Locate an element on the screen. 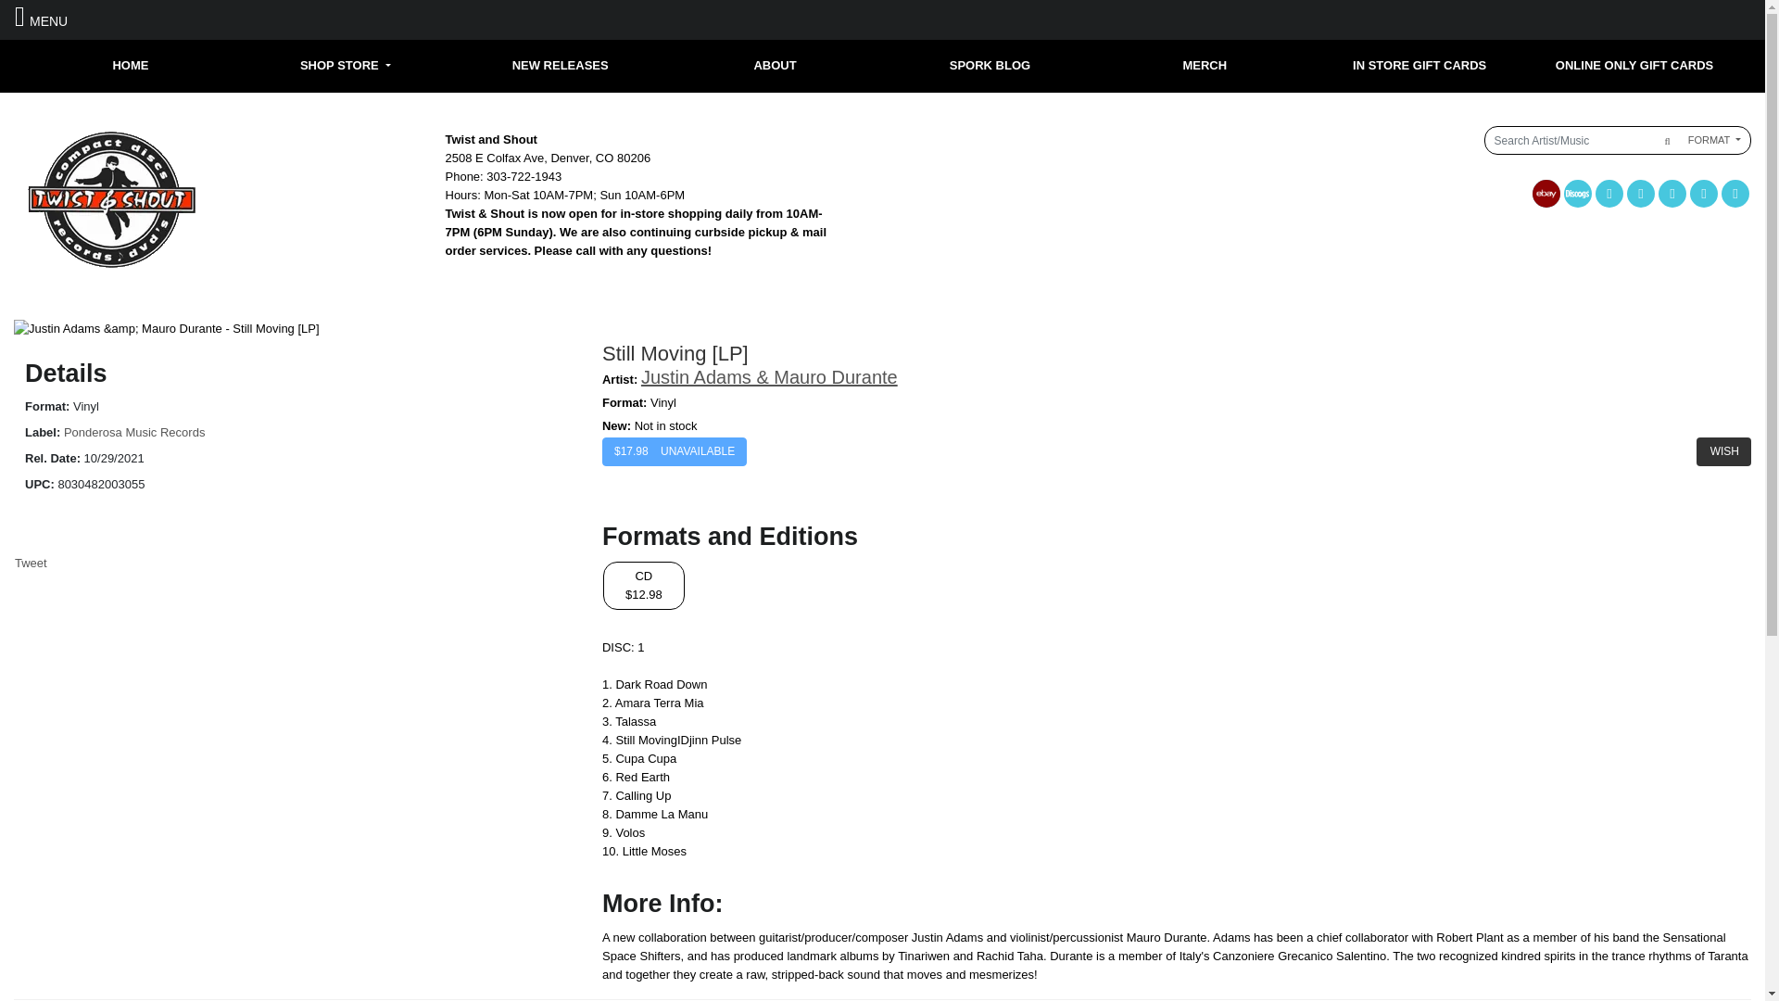 This screenshot has width=1779, height=1001. MERCH is located at coordinates (1205, 65).